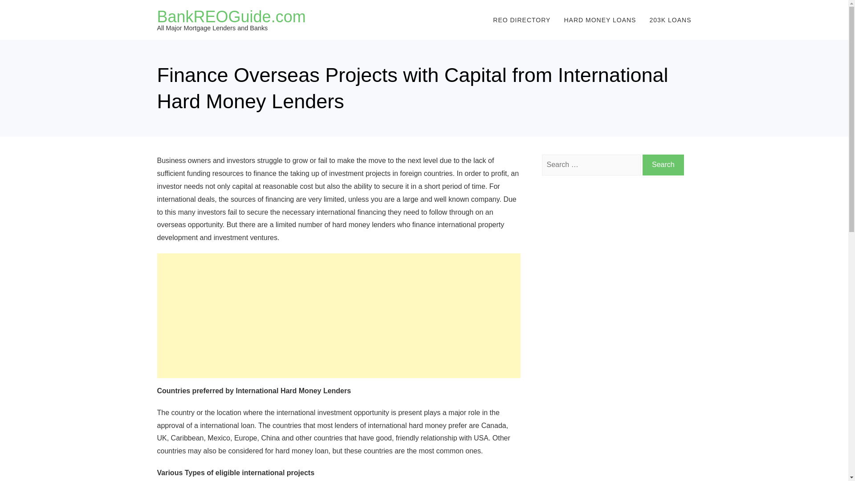 Image resolution: width=855 pixels, height=481 pixels. I want to click on Advertisement, so click(338, 315).